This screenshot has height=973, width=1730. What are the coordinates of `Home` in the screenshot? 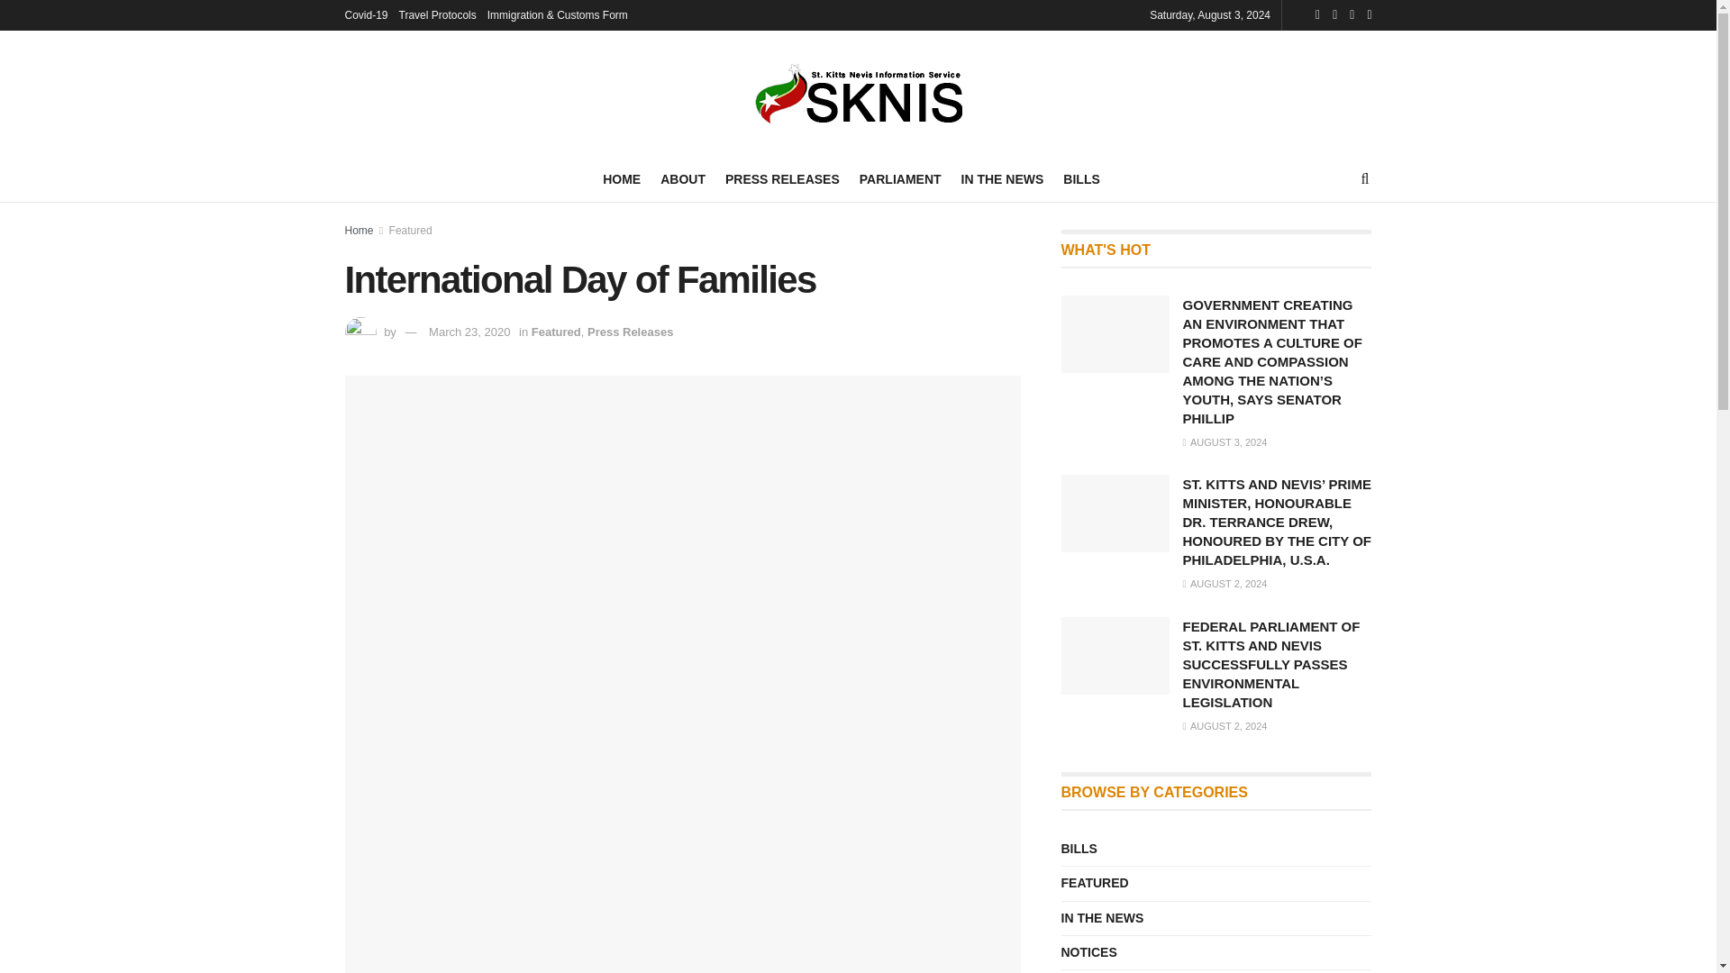 It's located at (359, 231).